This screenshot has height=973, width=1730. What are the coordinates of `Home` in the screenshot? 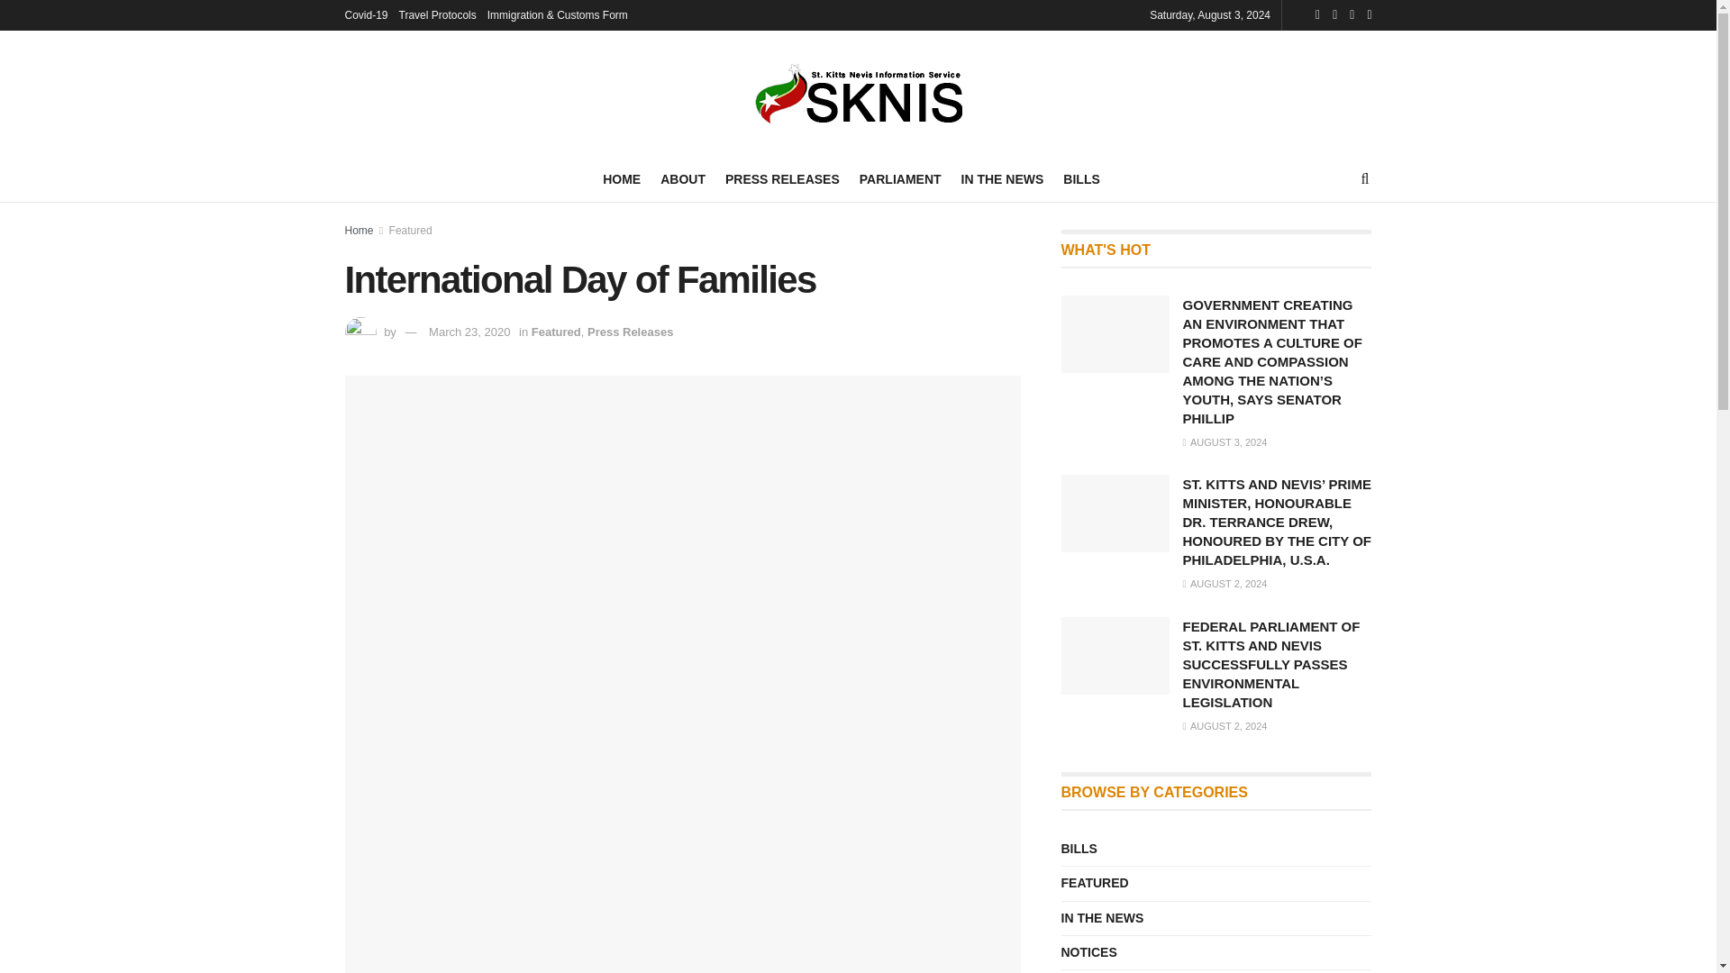 It's located at (359, 231).